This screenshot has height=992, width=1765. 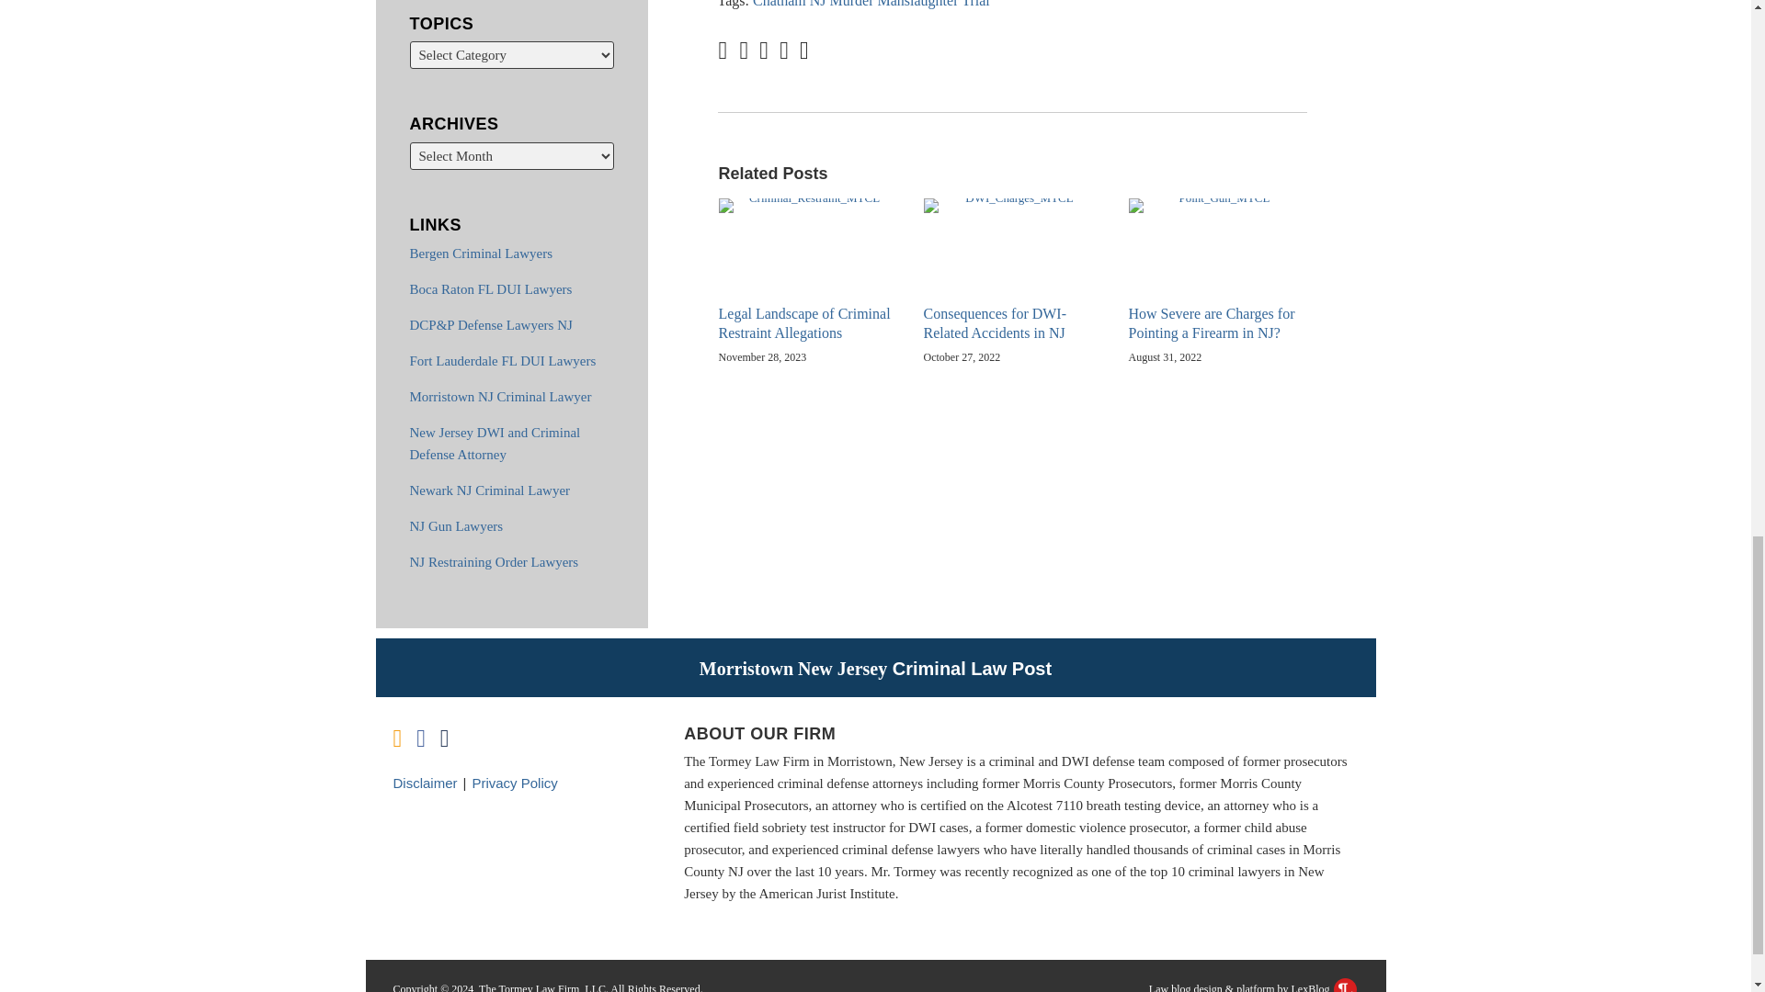 I want to click on Bergen Criminal Lawyers, so click(x=482, y=254).